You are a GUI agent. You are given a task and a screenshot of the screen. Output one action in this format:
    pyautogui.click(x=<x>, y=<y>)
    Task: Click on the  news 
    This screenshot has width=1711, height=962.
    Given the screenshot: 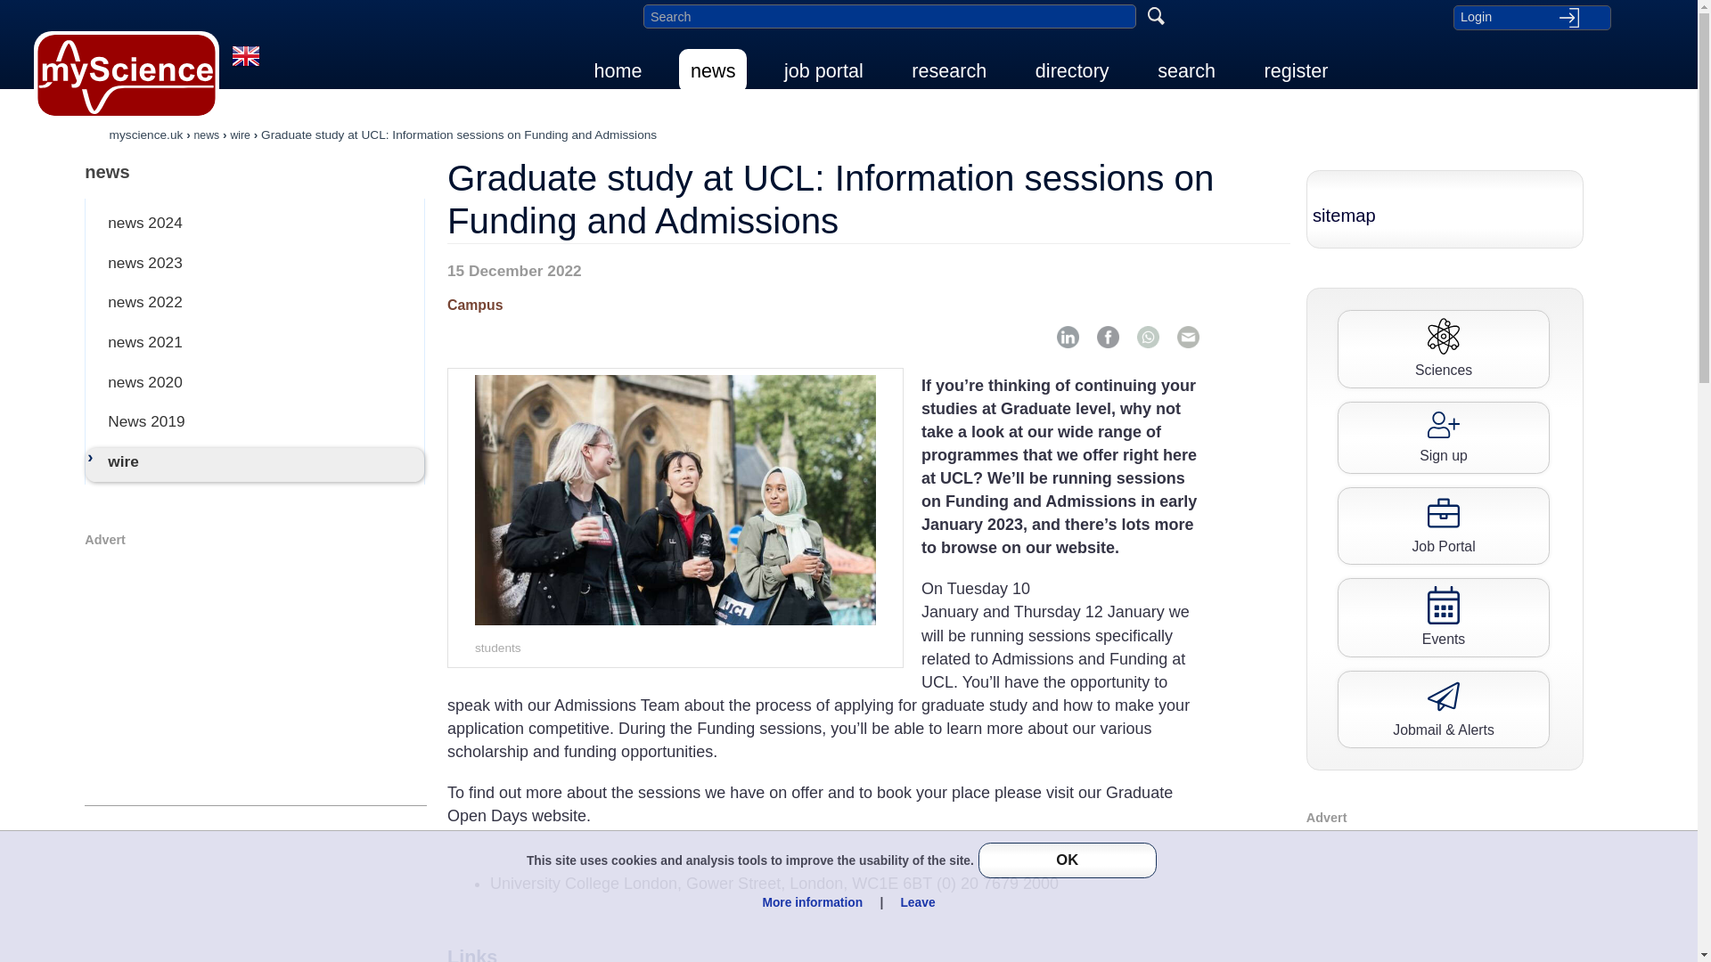 What is the action you would take?
    pyautogui.click(x=255, y=171)
    